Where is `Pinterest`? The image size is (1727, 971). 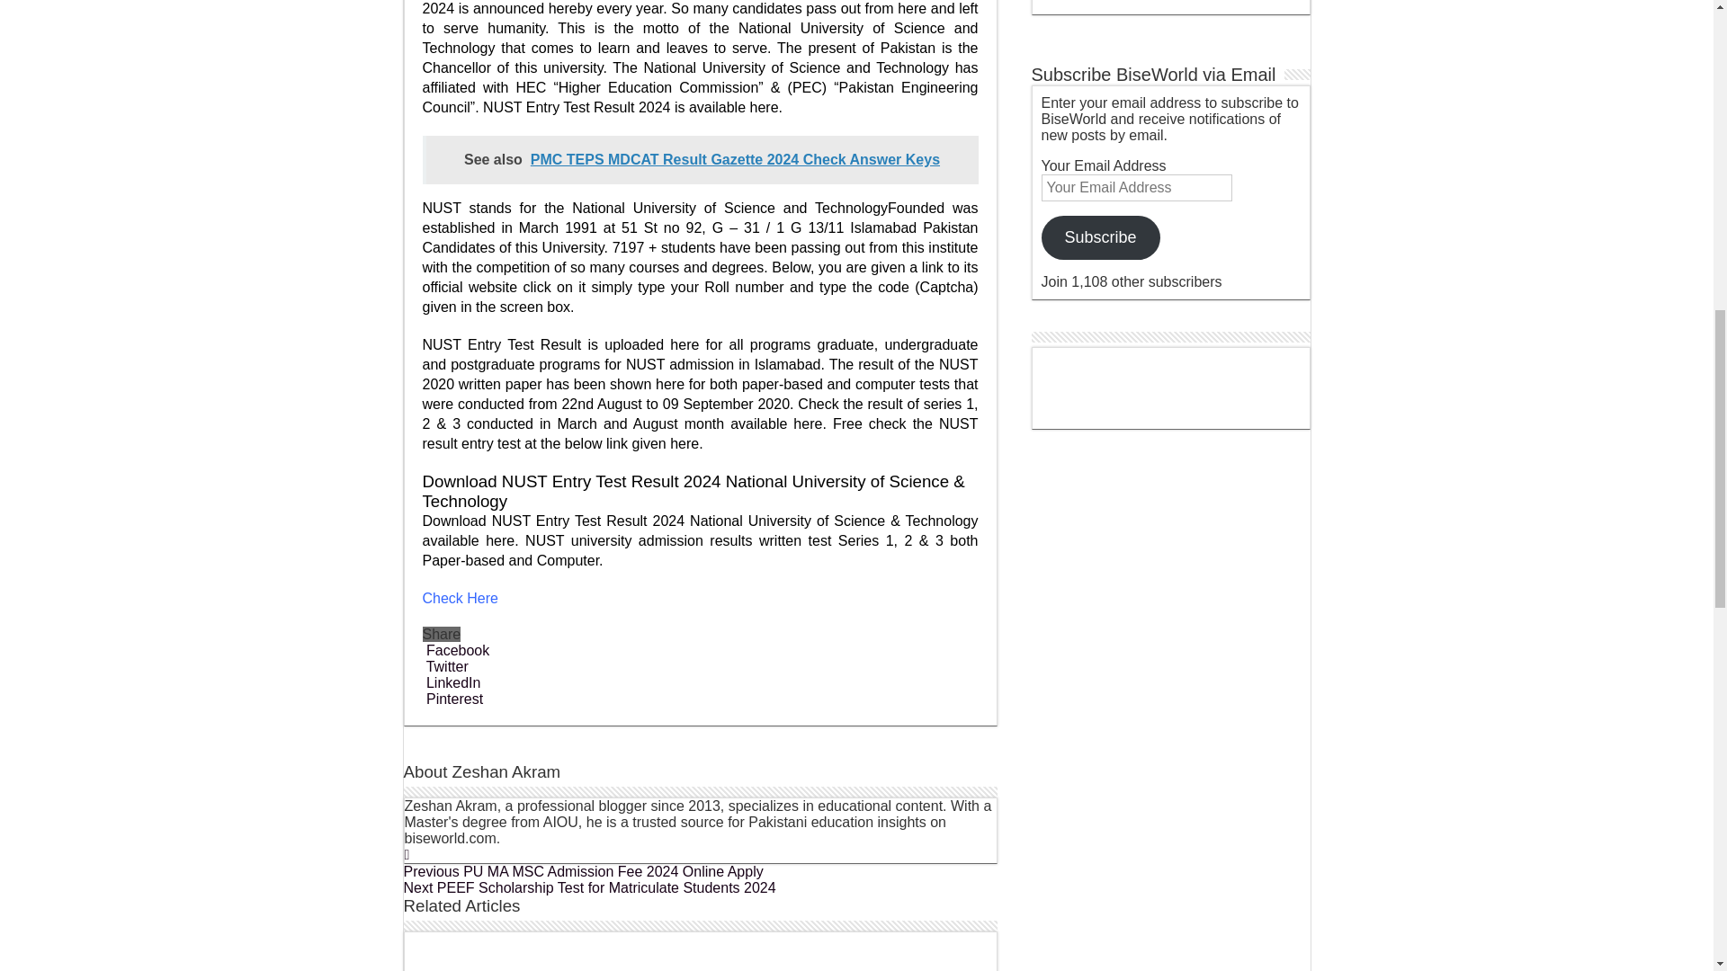 Pinterest is located at coordinates (453, 699).